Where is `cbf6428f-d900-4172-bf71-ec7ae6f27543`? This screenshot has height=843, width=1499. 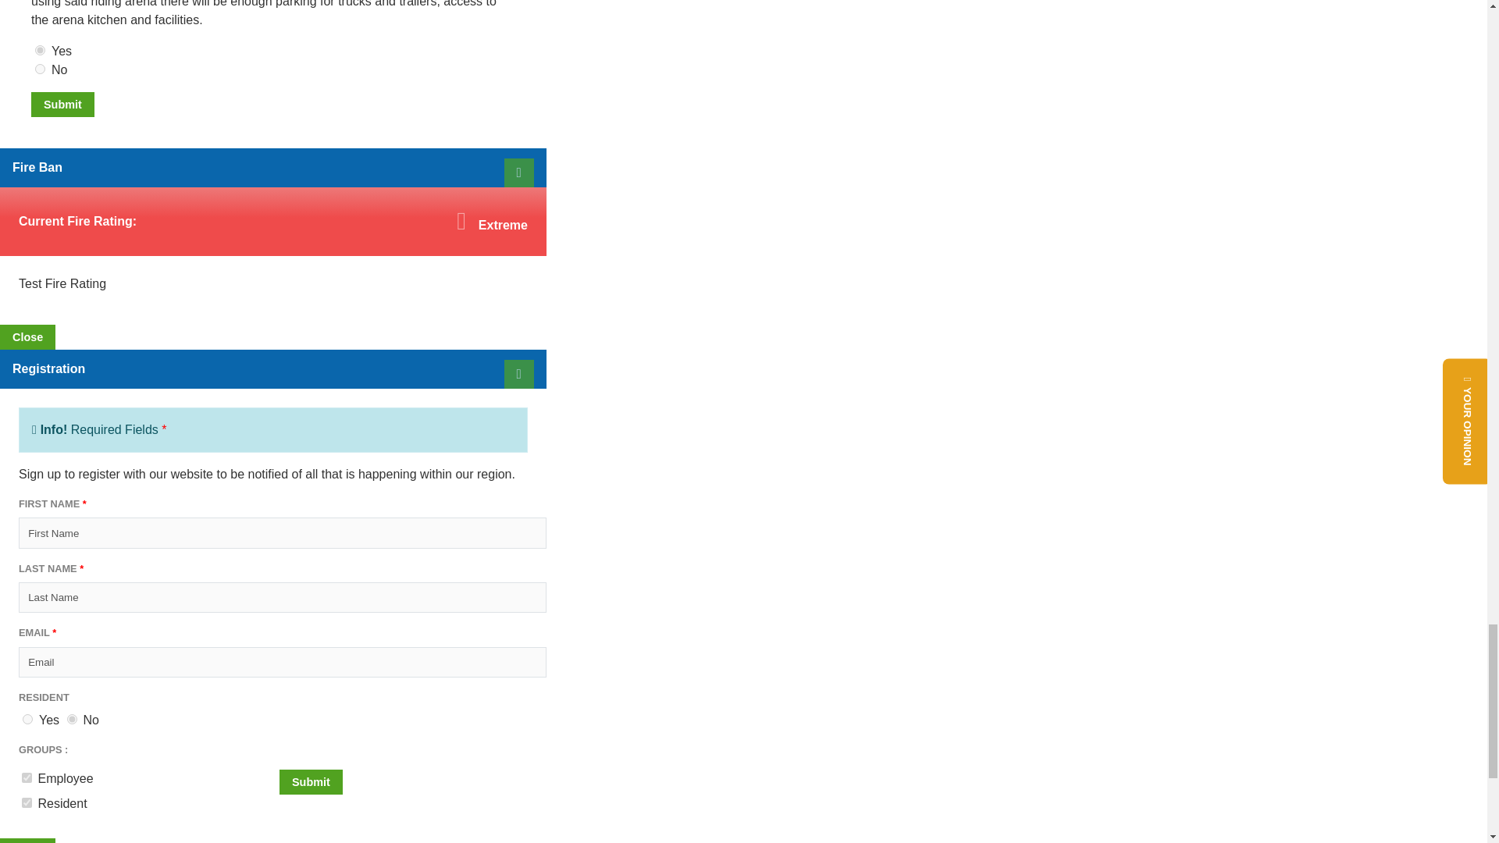
cbf6428f-d900-4172-bf71-ec7ae6f27543 is located at coordinates (27, 777).